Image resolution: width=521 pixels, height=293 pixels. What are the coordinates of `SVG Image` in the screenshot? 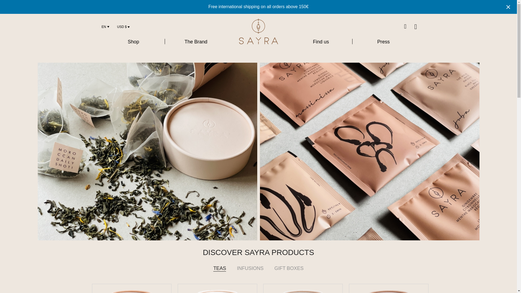 It's located at (258, 31).